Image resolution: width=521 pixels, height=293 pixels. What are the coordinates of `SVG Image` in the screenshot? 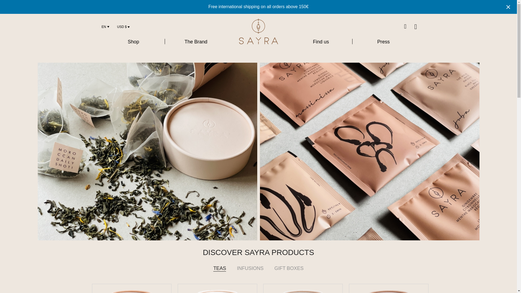 It's located at (258, 31).